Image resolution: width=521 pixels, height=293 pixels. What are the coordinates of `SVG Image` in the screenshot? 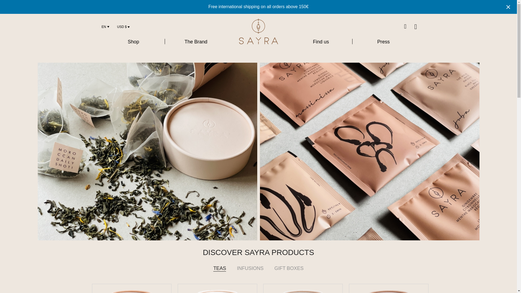 It's located at (258, 31).